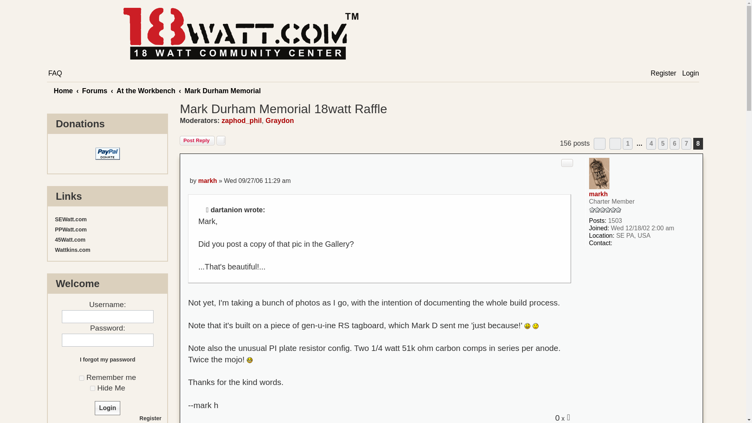  Describe the element at coordinates (663, 74) in the screenshot. I see `Register` at that location.